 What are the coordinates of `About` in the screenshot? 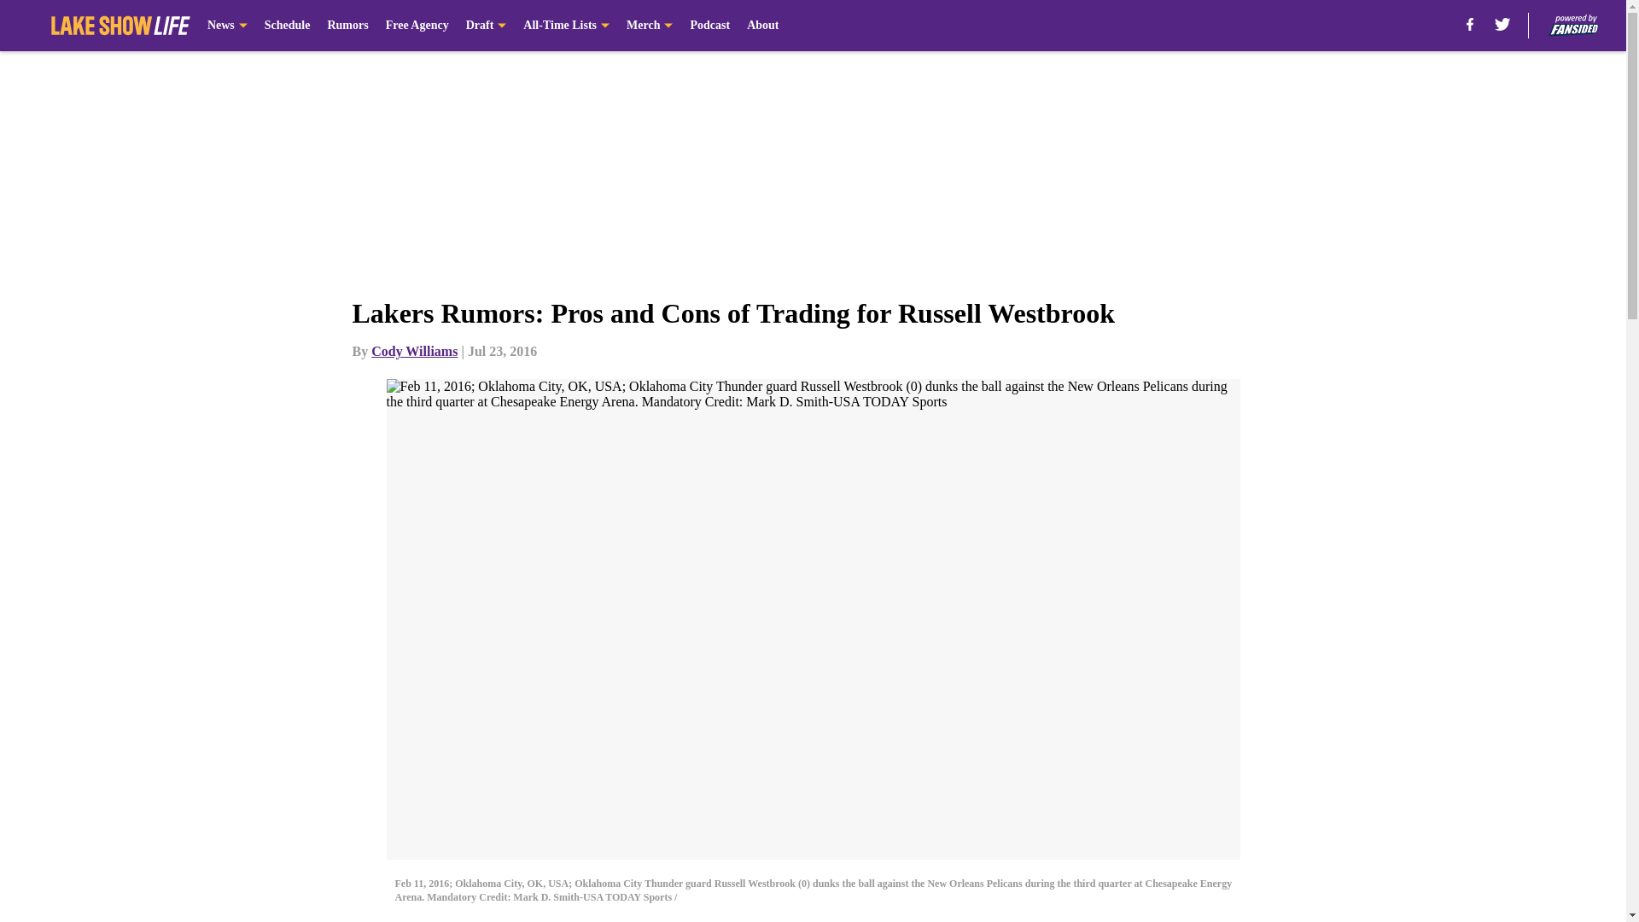 It's located at (763, 26).